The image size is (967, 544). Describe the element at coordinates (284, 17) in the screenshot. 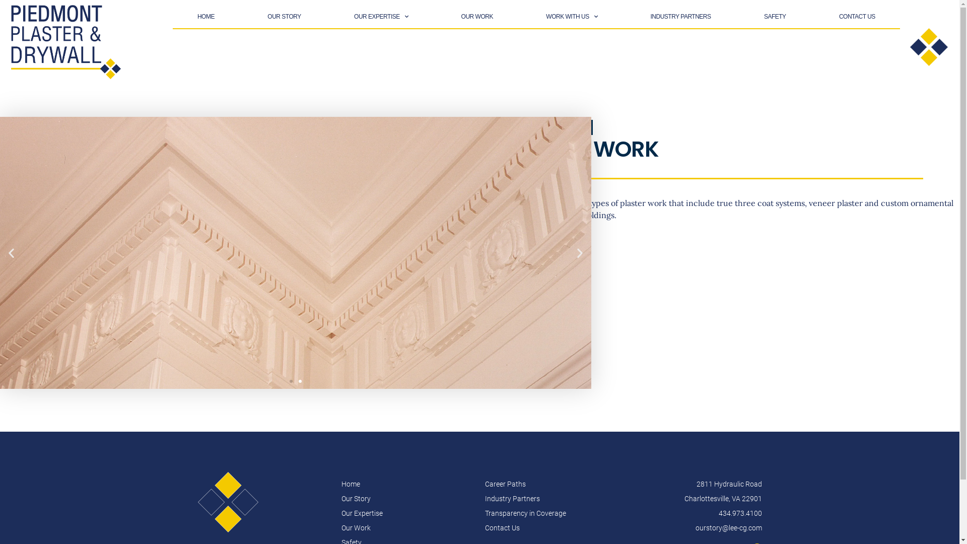

I see `OUR STORY` at that location.